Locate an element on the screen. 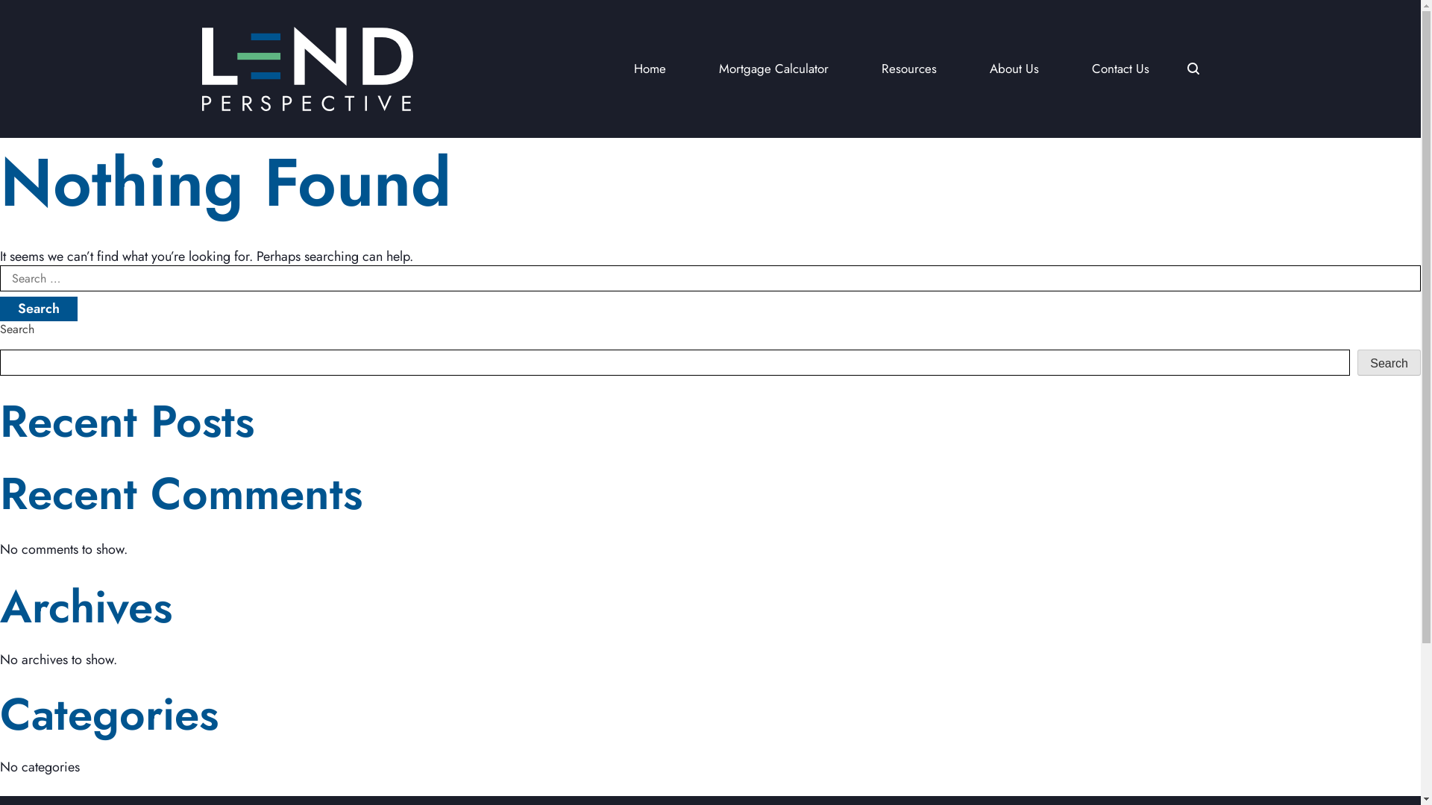 Image resolution: width=1432 pixels, height=805 pixels. Lend Perspective is located at coordinates (307, 69).